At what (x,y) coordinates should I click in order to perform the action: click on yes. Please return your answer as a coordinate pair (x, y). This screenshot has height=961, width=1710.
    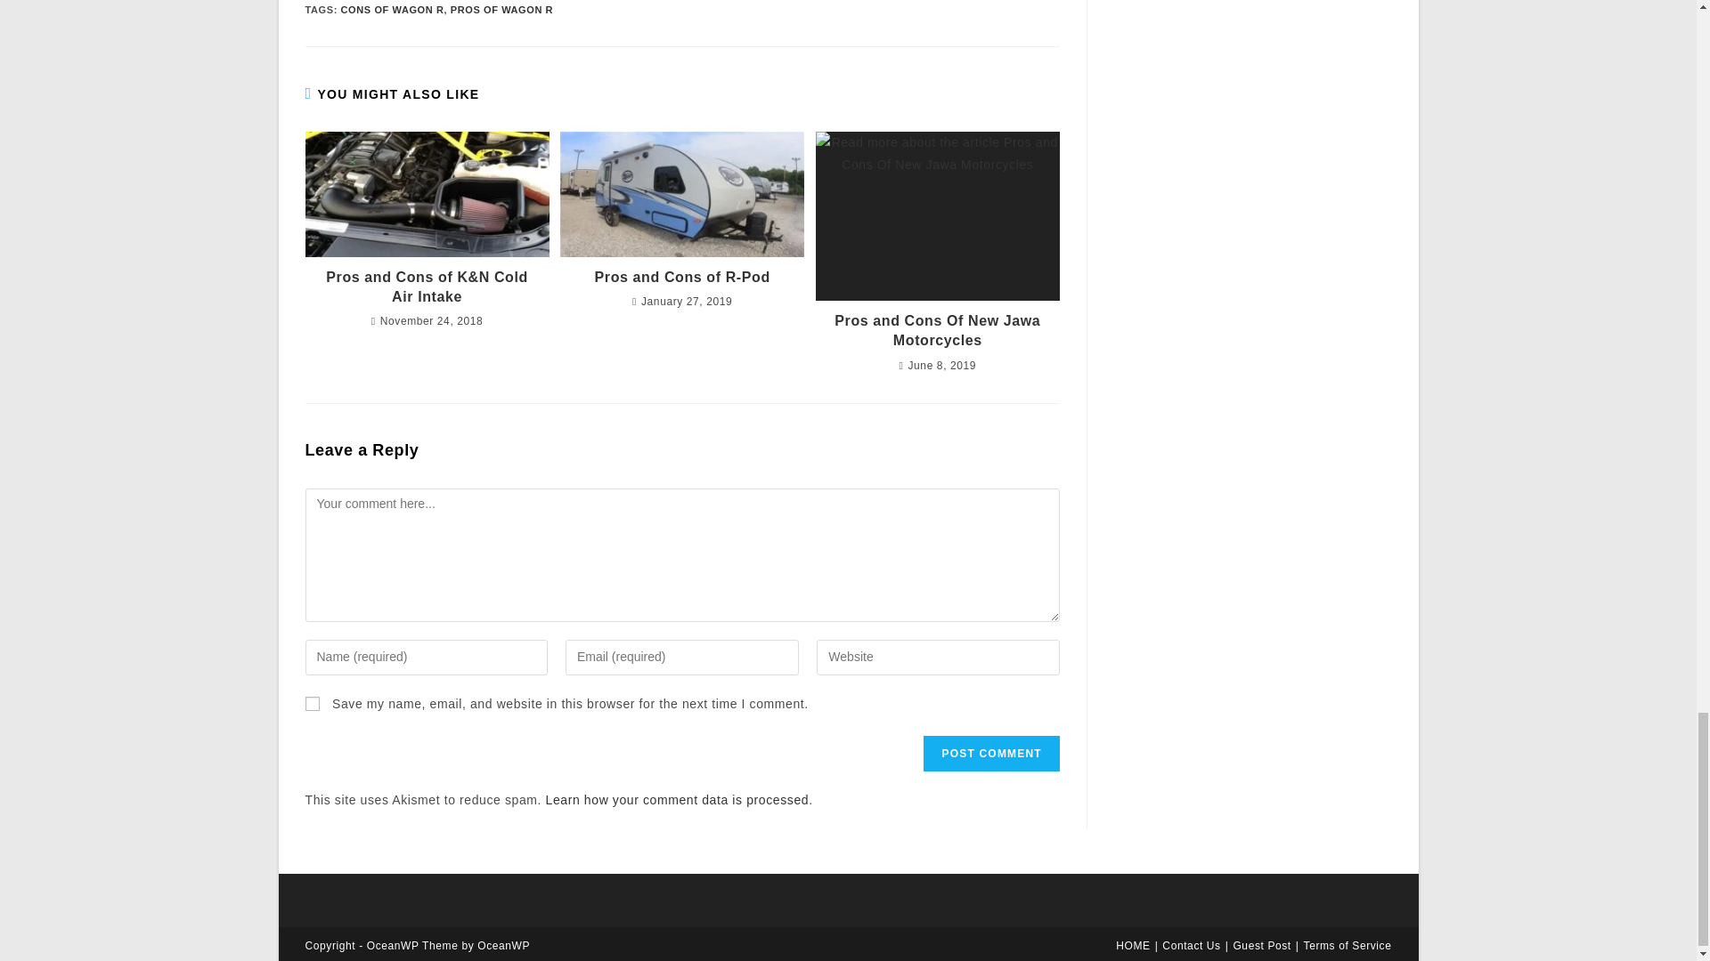
    Looking at the image, I should click on (311, 704).